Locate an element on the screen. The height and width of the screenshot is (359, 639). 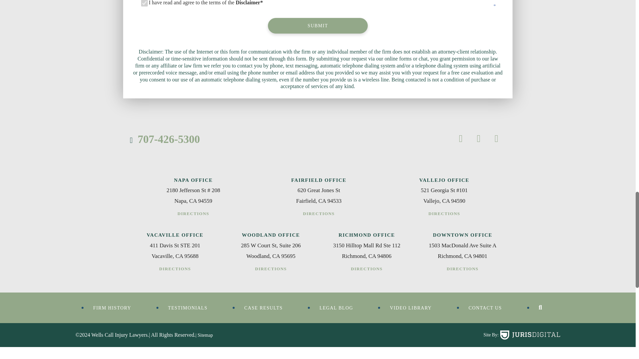
Site by Juris Digital Law Firm Marketing is located at coordinates (530, 335).